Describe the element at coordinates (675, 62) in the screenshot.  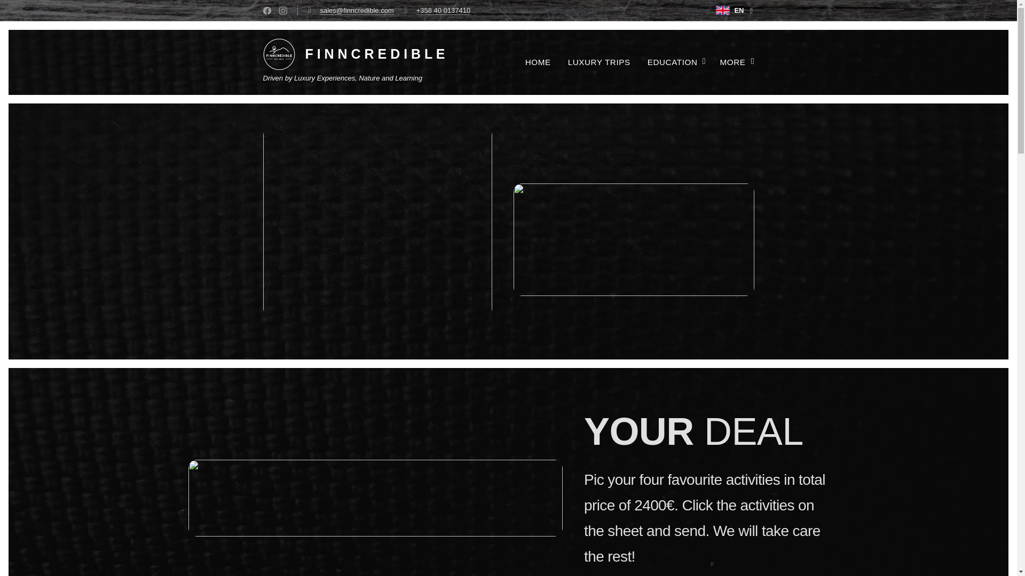
I see `EDUCATION` at that location.